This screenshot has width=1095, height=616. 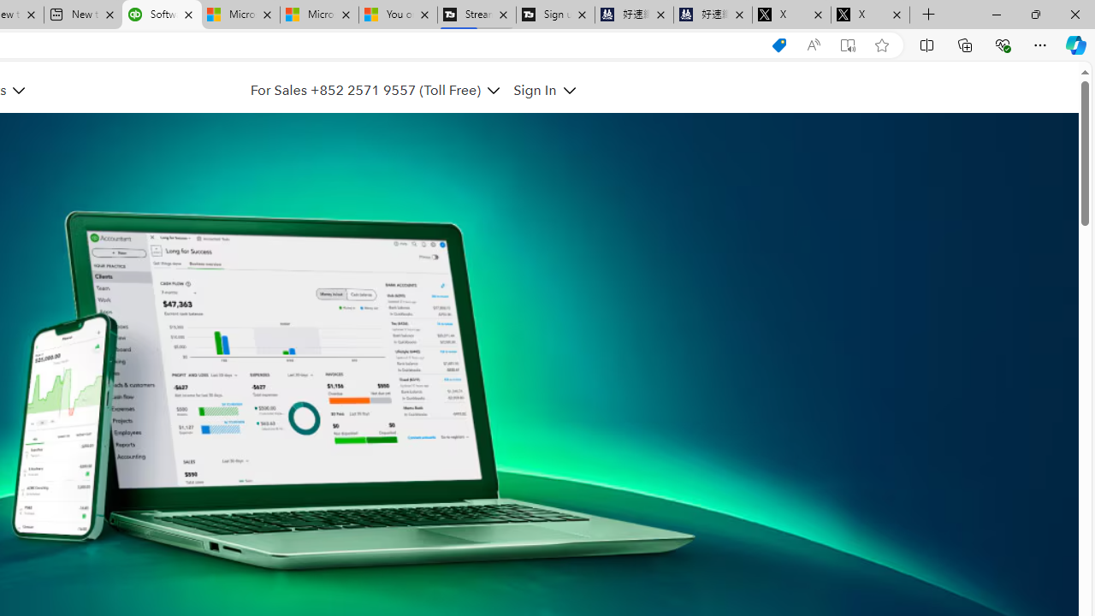 What do you see at coordinates (536, 90) in the screenshot?
I see `Sign In` at bounding box center [536, 90].